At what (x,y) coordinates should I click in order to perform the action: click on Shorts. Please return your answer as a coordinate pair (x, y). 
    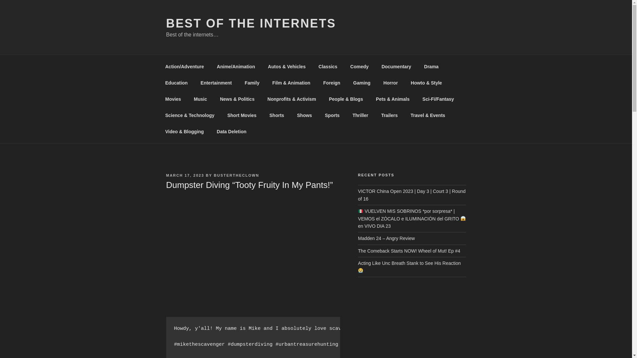
    Looking at the image, I should click on (277, 115).